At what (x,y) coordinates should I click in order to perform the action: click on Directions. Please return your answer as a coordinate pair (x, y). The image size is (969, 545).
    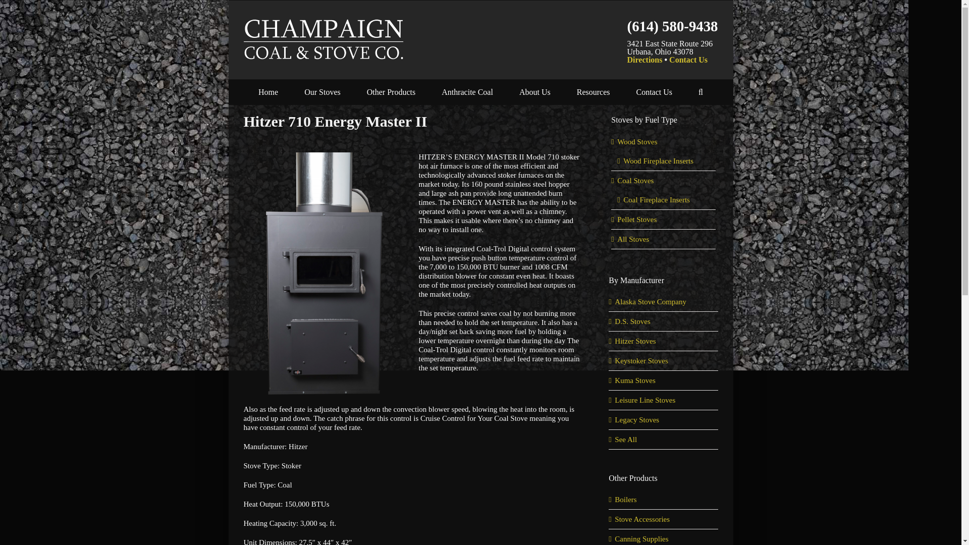
    Looking at the image, I should click on (645, 60).